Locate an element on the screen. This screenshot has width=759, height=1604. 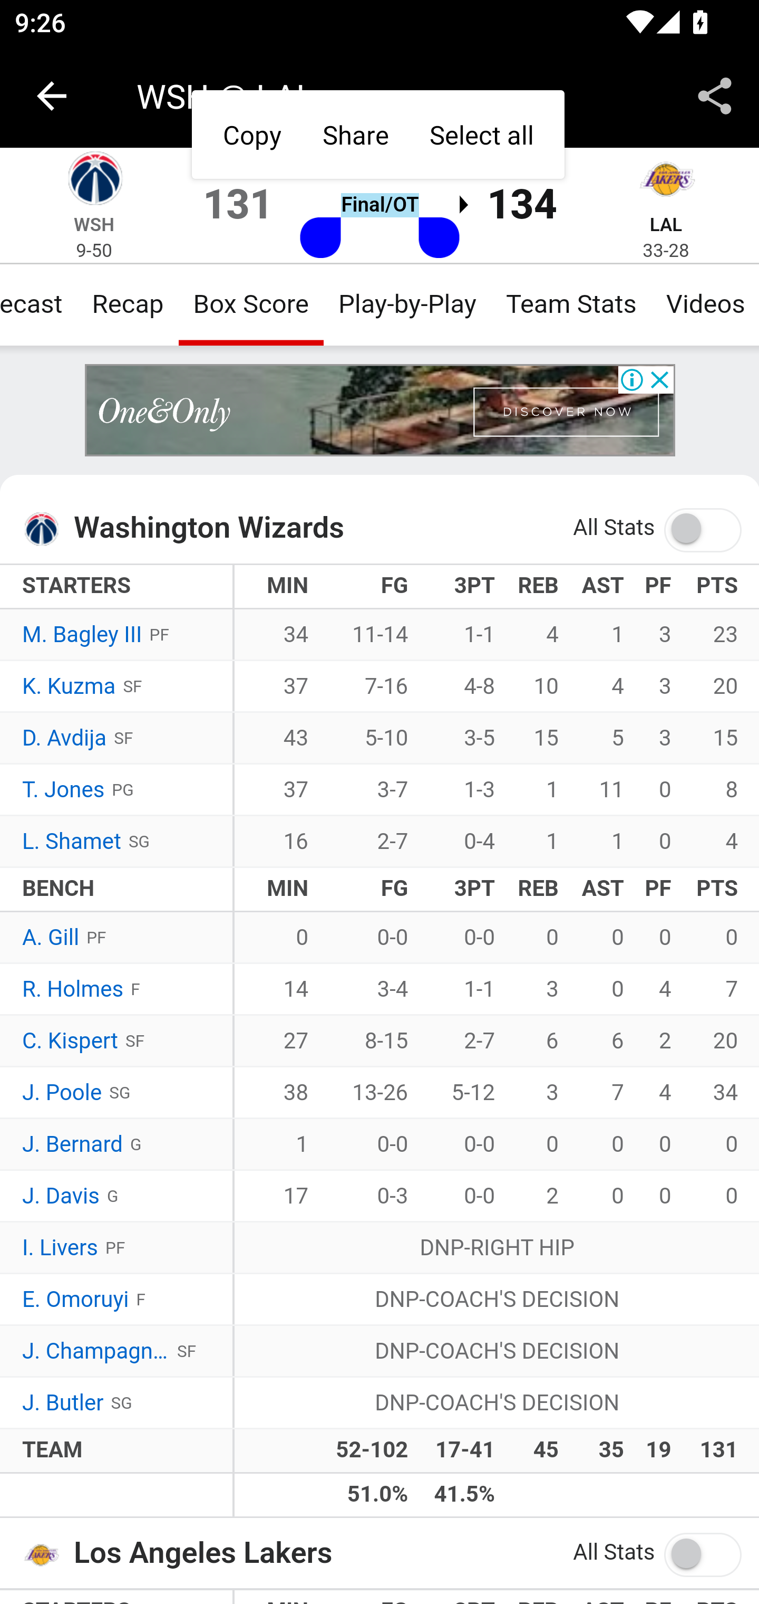
J. Bernard is located at coordinates (72, 1144).